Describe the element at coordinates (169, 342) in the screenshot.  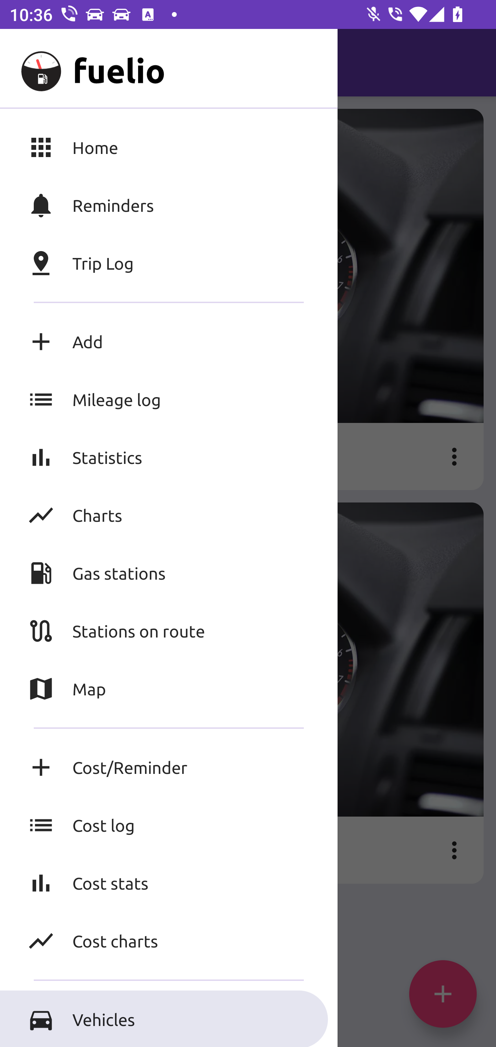
I see `Add` at that location.